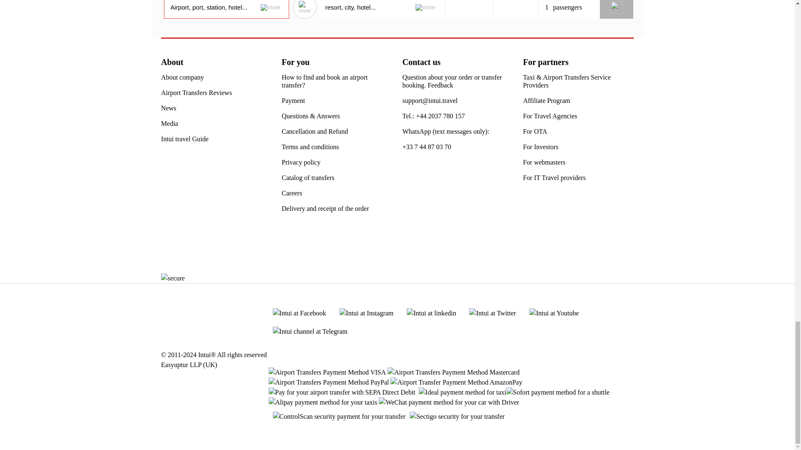 This screenshot has height=450, width=801. Describe the element at coordinates (315, 131) in the screenshot. I see `Cancellation and Refund ` at that location.